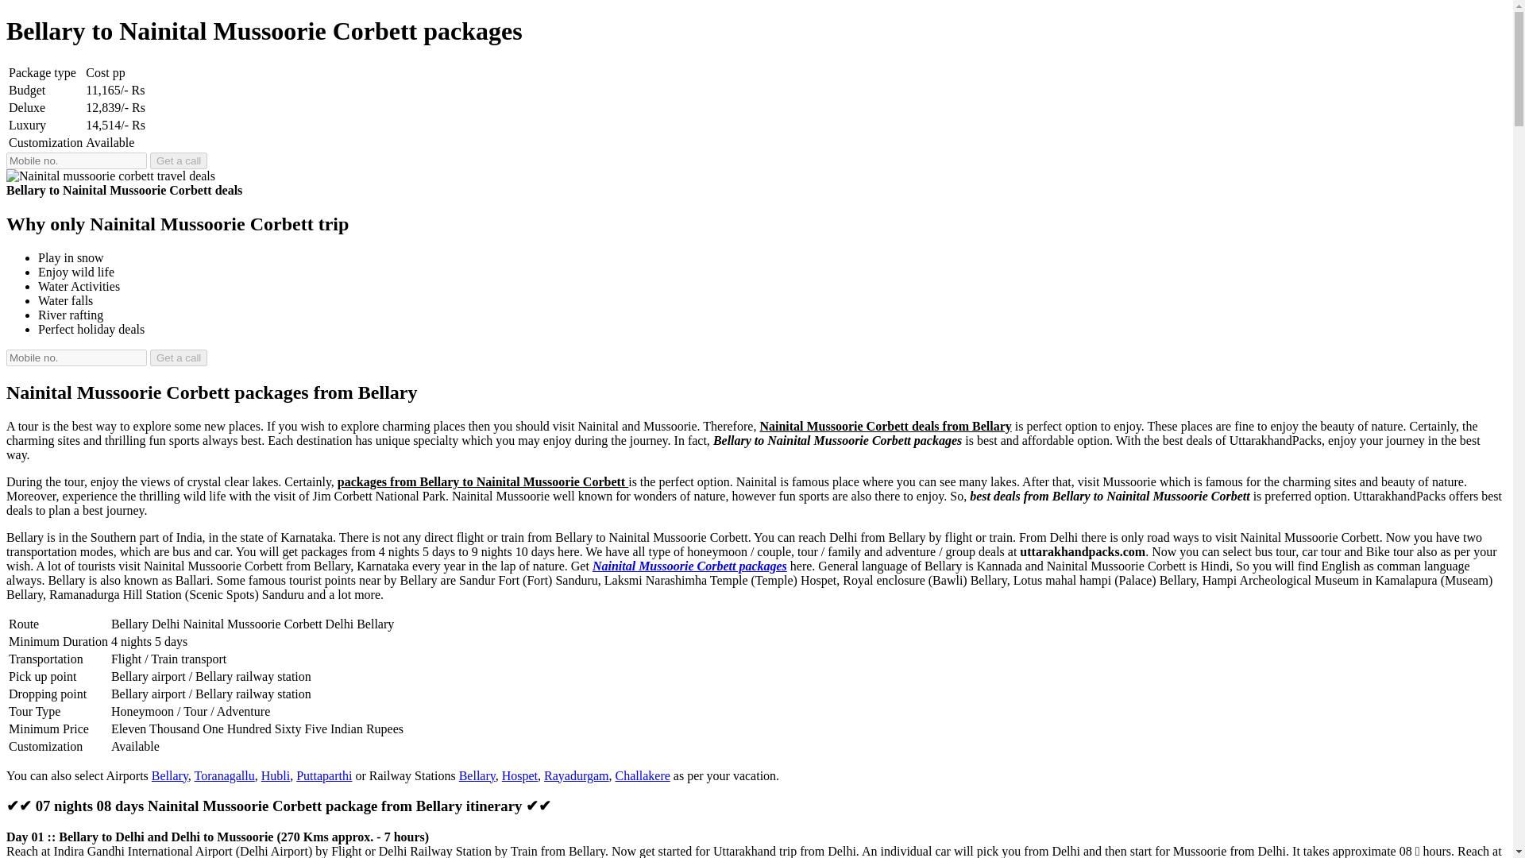 This screenshot has width=1525, height=858. What do you see at coordinates (689, 566) in the screenshot?
I see `Nainital Mussoorie Corbett packages` at bounding box center [689, 566].